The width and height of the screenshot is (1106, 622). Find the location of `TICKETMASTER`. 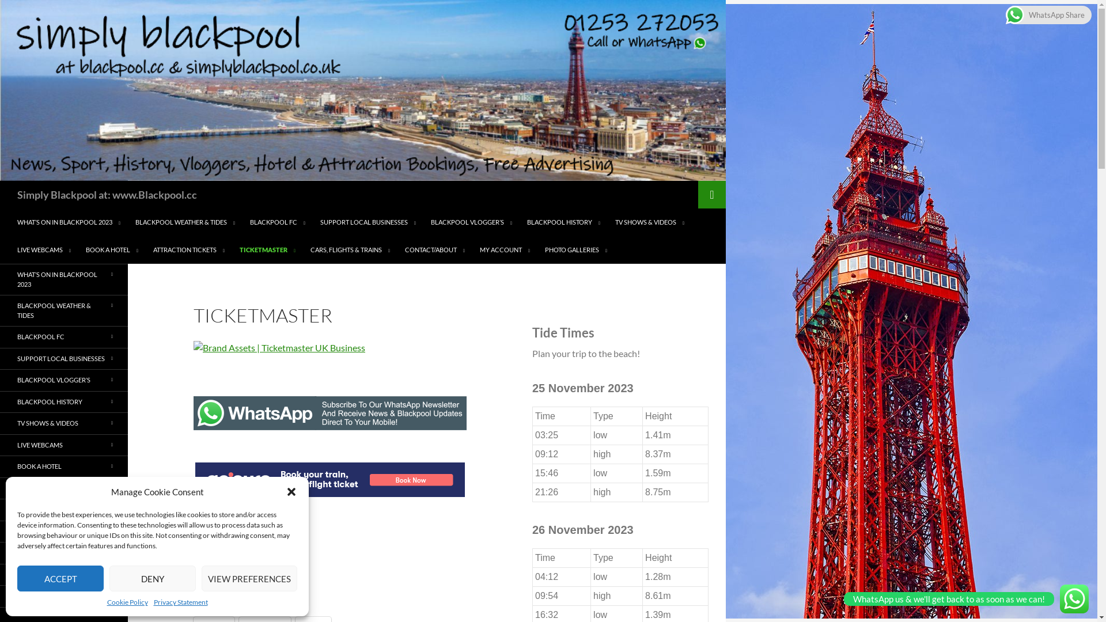

TICKETMASTER is located at coordinates (267, 250).